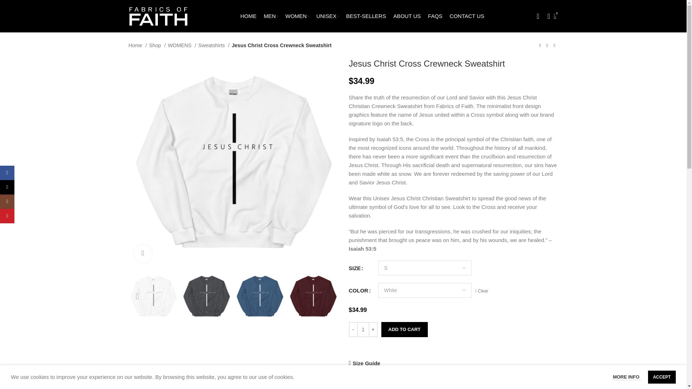 Image resolution: width=692 pixels, height=389 pixels. I want to click on My account, so click(538, 16).